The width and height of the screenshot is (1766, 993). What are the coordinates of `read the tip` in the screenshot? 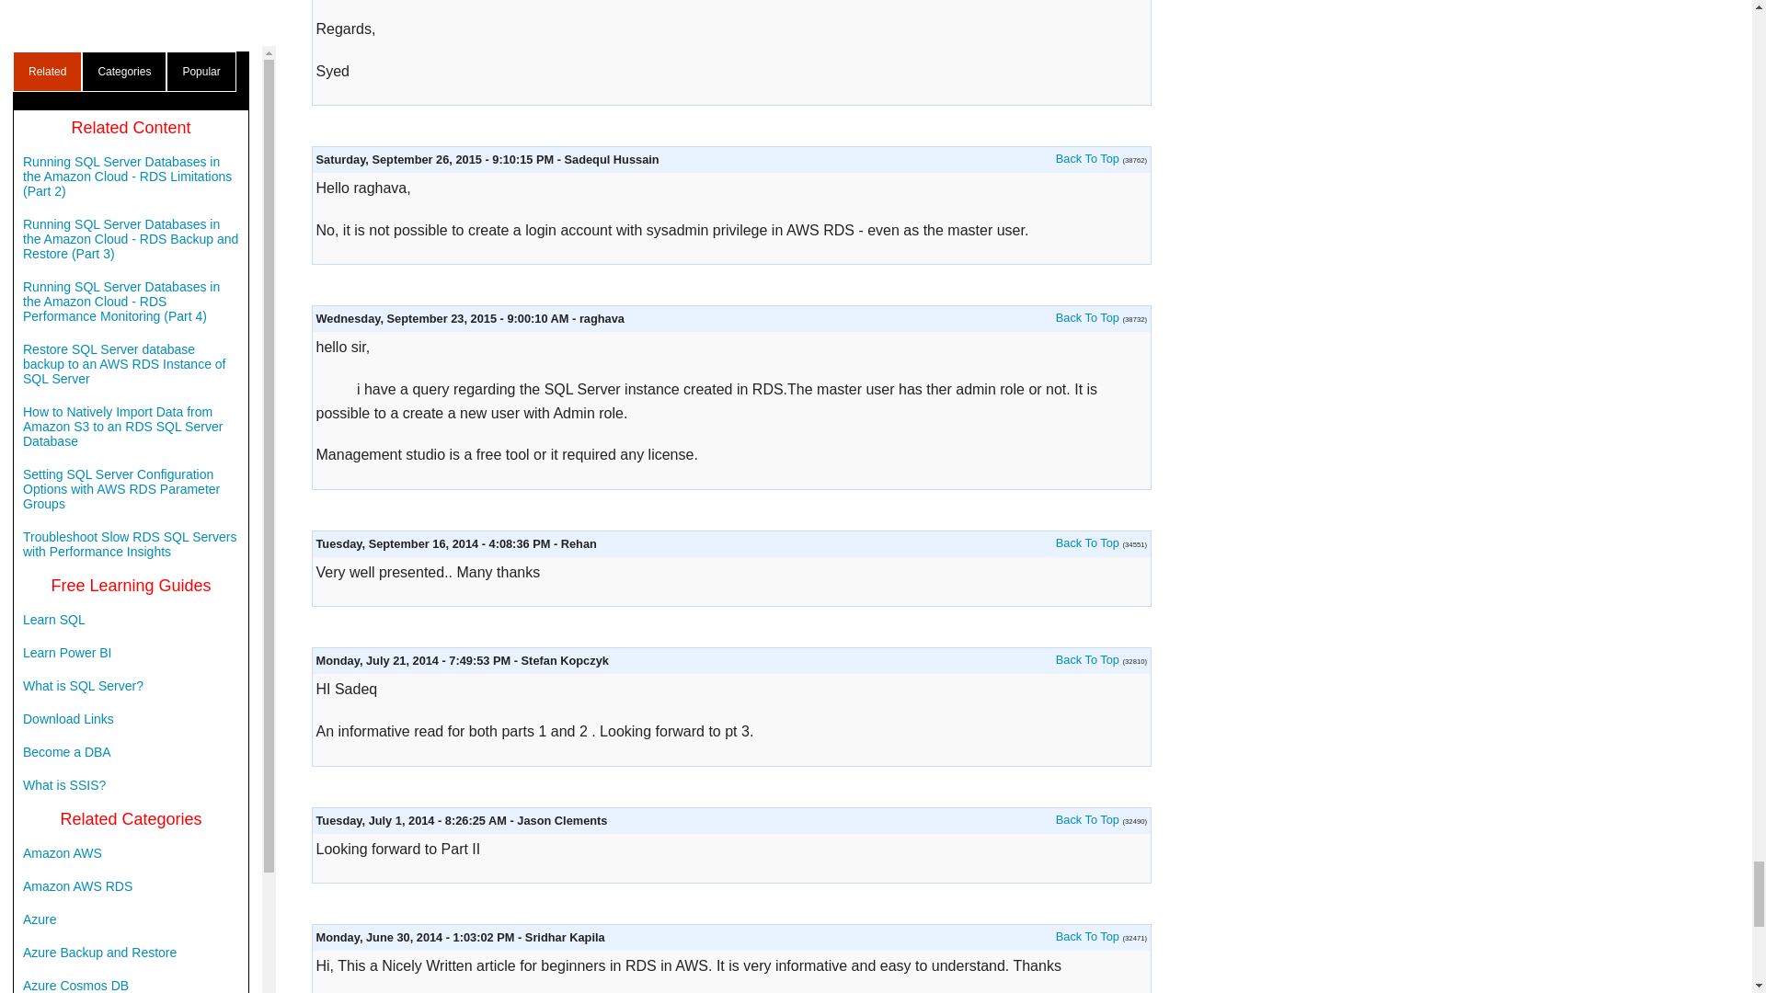 It's located at (1087, 318).